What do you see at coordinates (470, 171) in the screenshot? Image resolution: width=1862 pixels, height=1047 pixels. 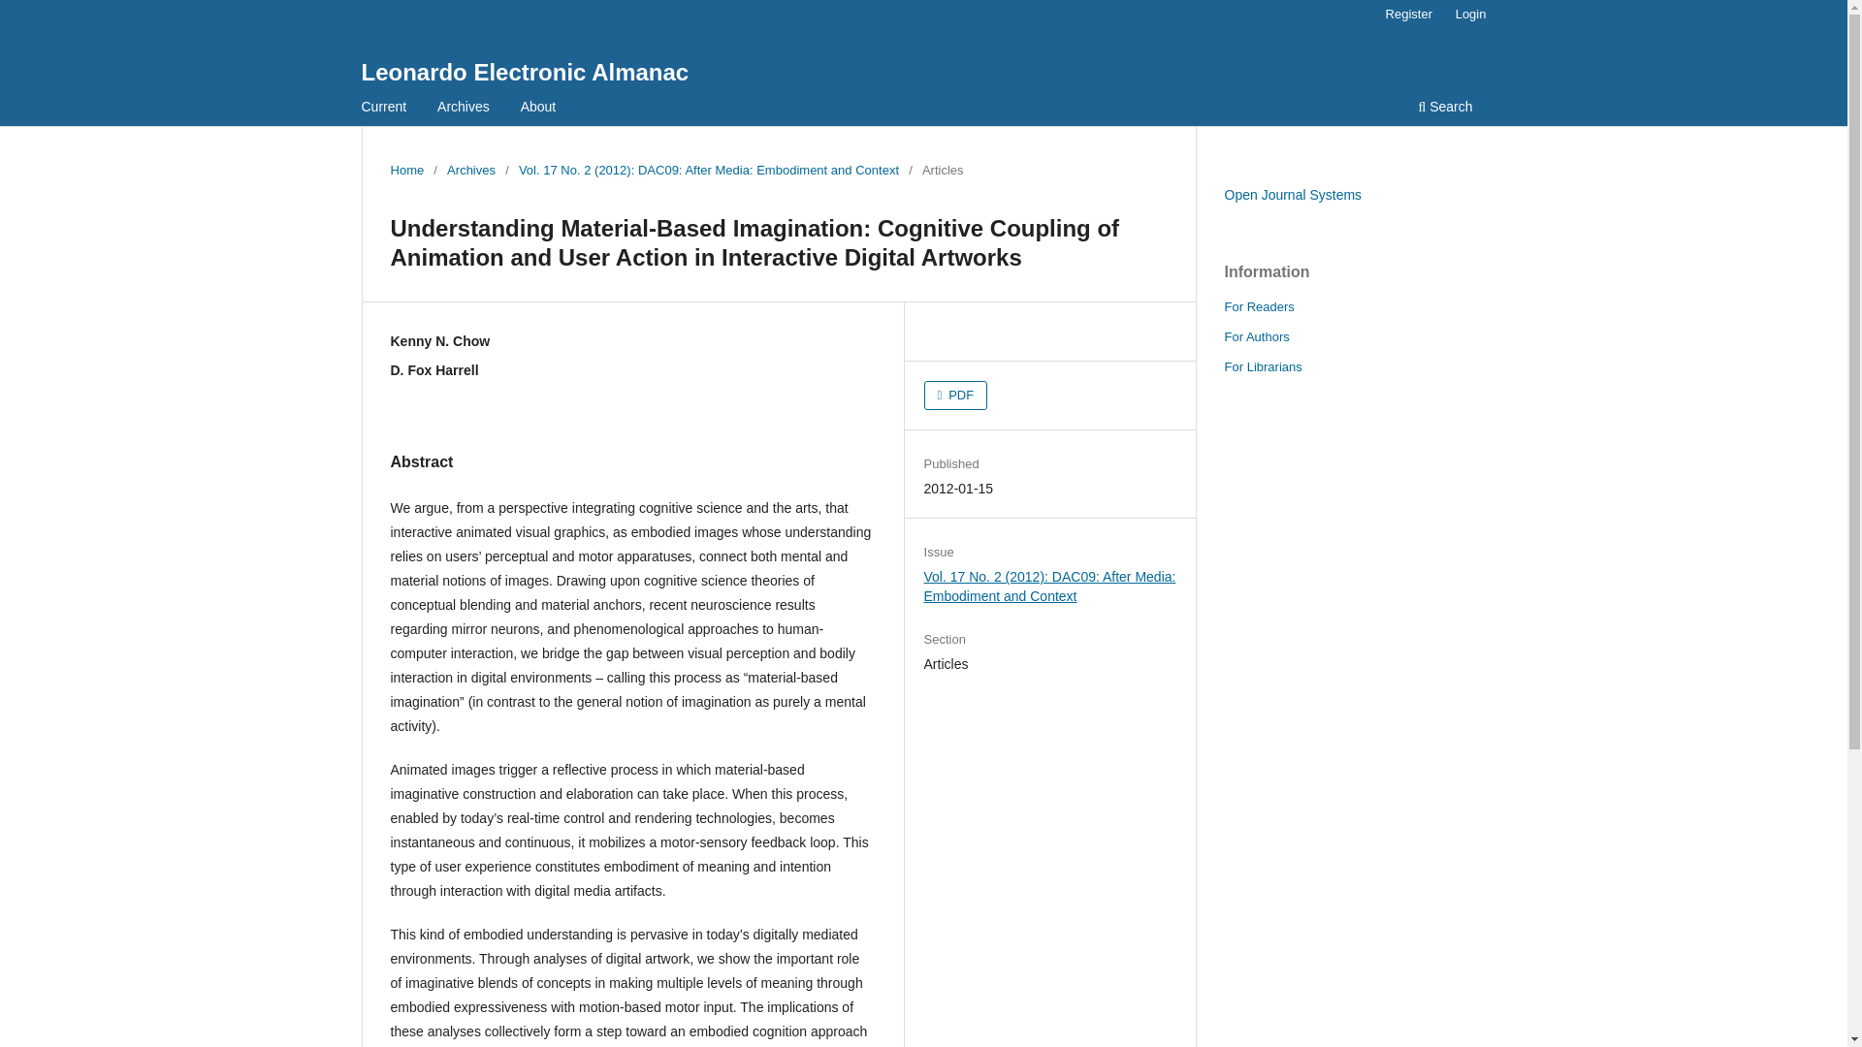 I see `Archives` at bounding box center [470, 171].